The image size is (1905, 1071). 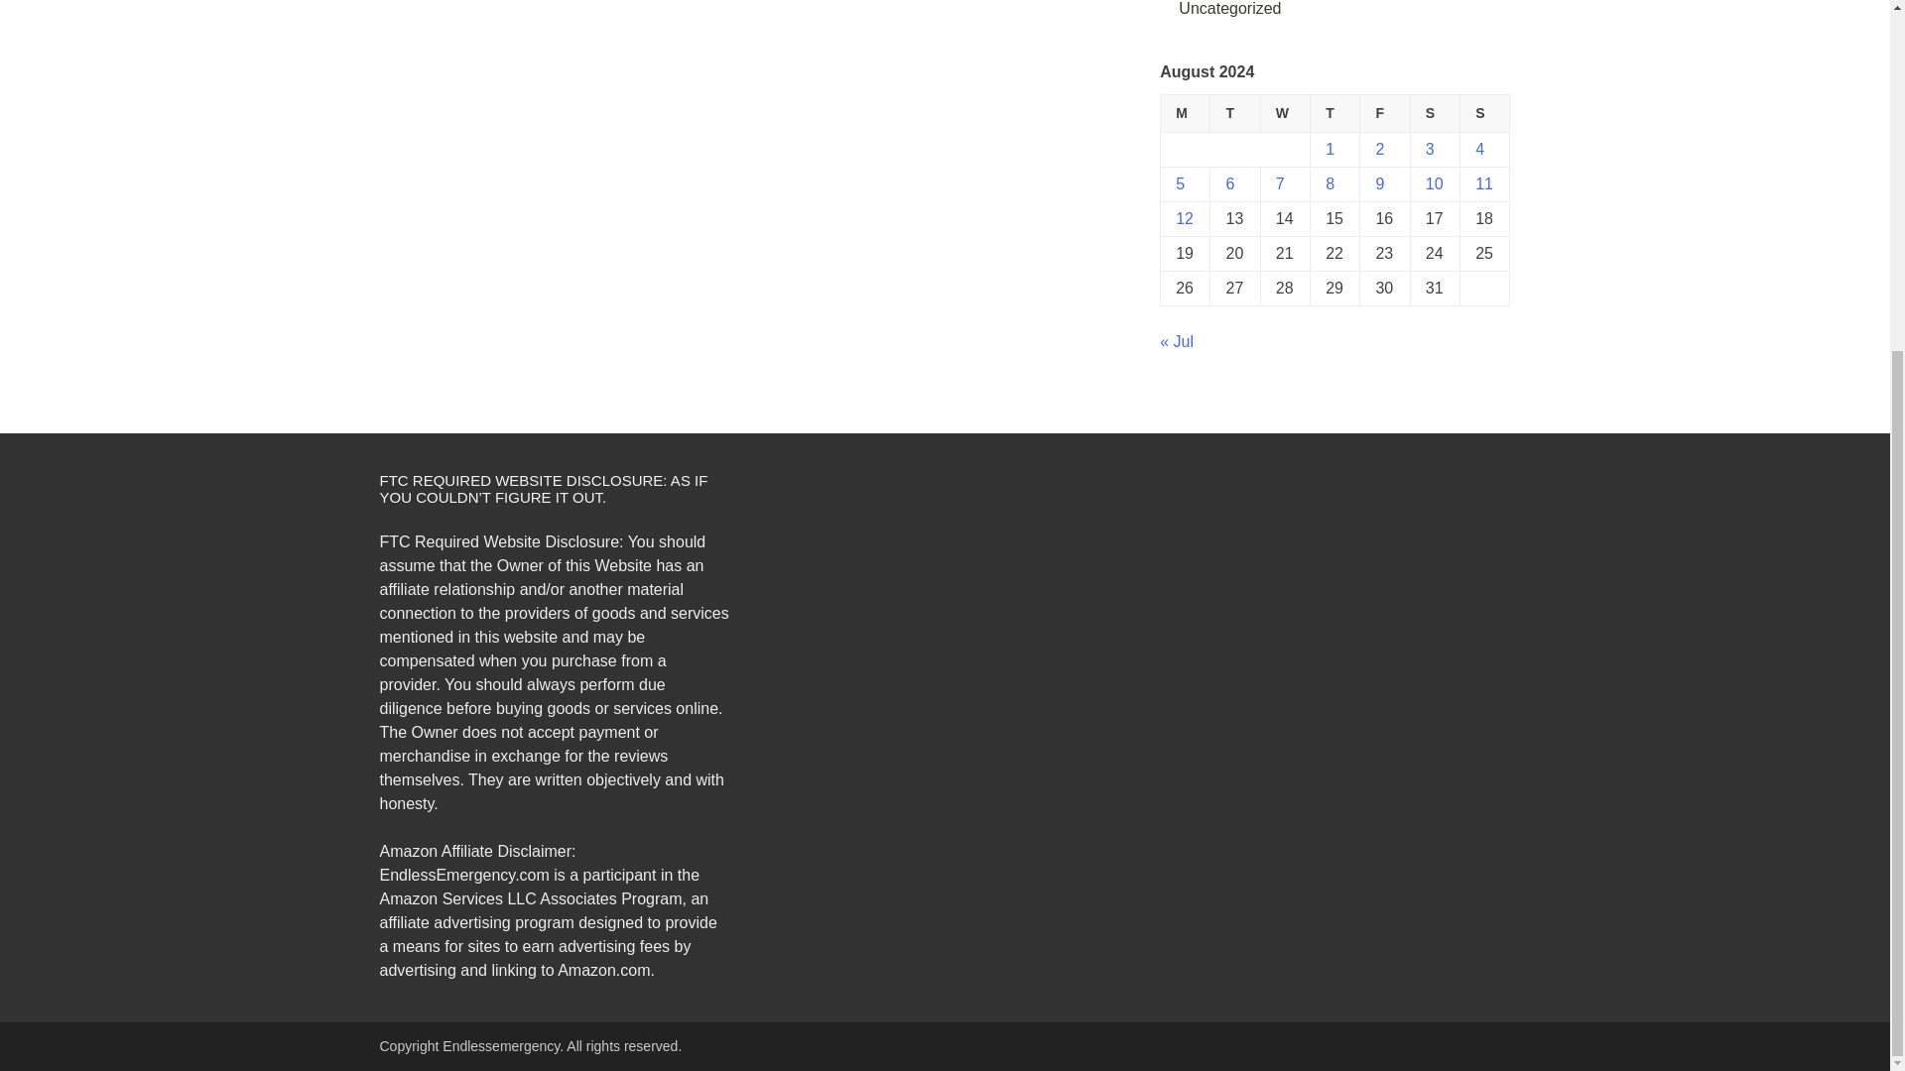 I want to click on Friday, so click(x=1384, y=113).